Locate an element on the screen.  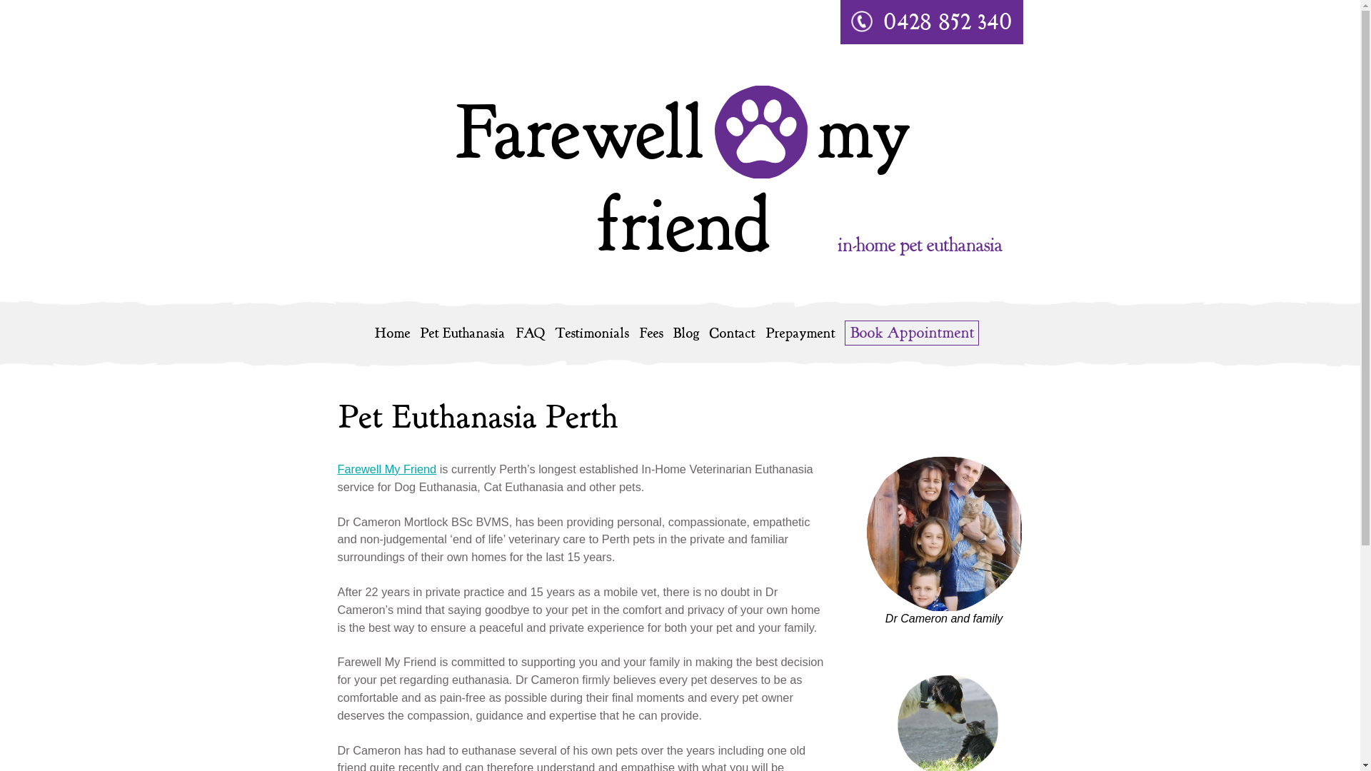
Testimonials is located at coordinates (591, 334).